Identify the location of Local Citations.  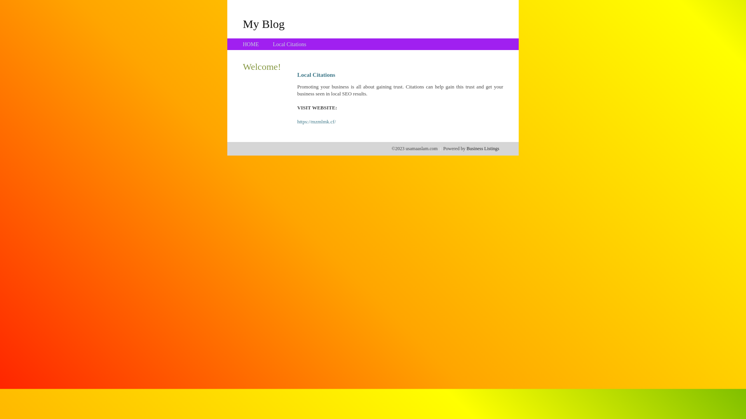
(289, 44).